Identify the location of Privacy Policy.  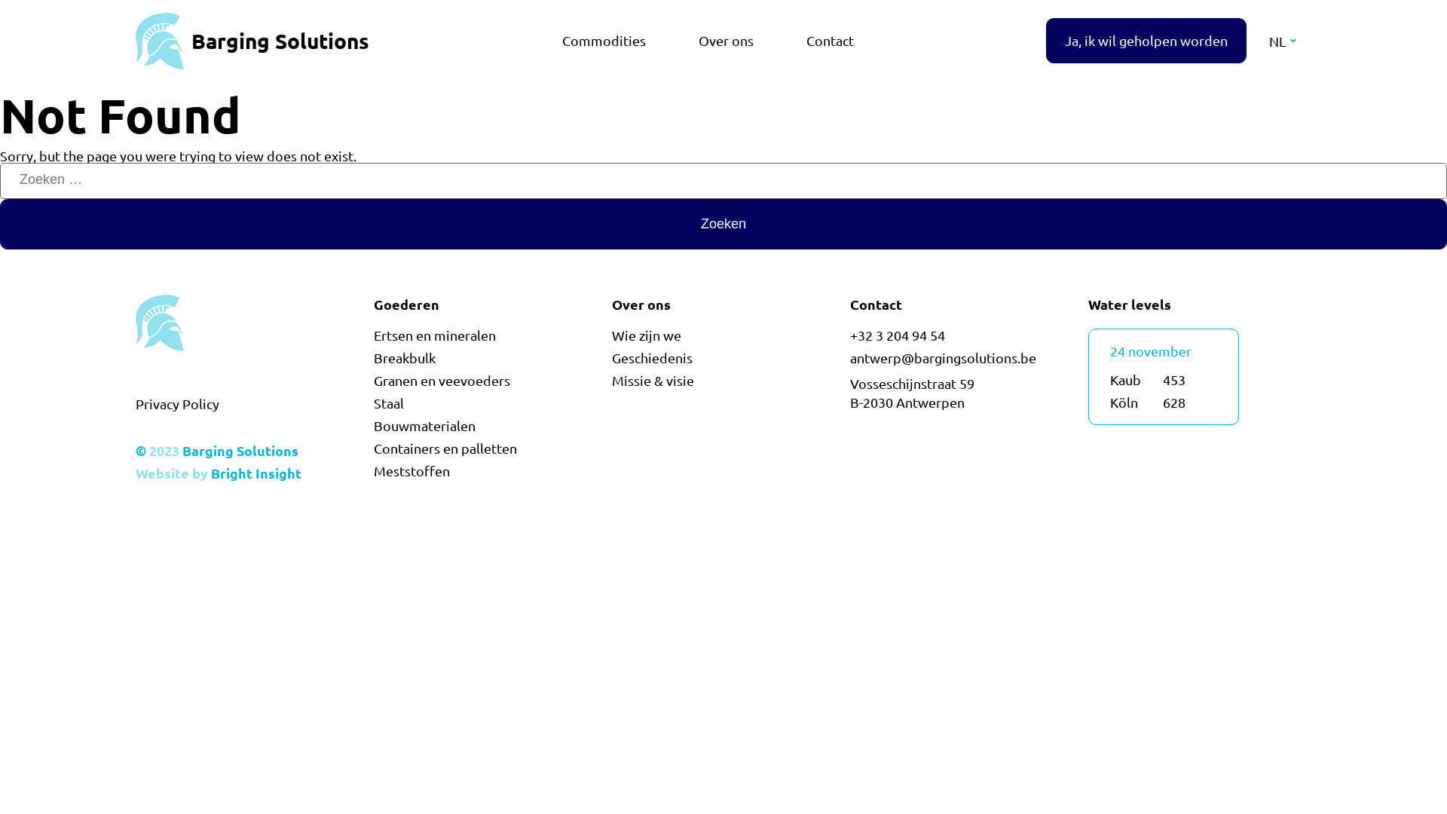
(178, 404).